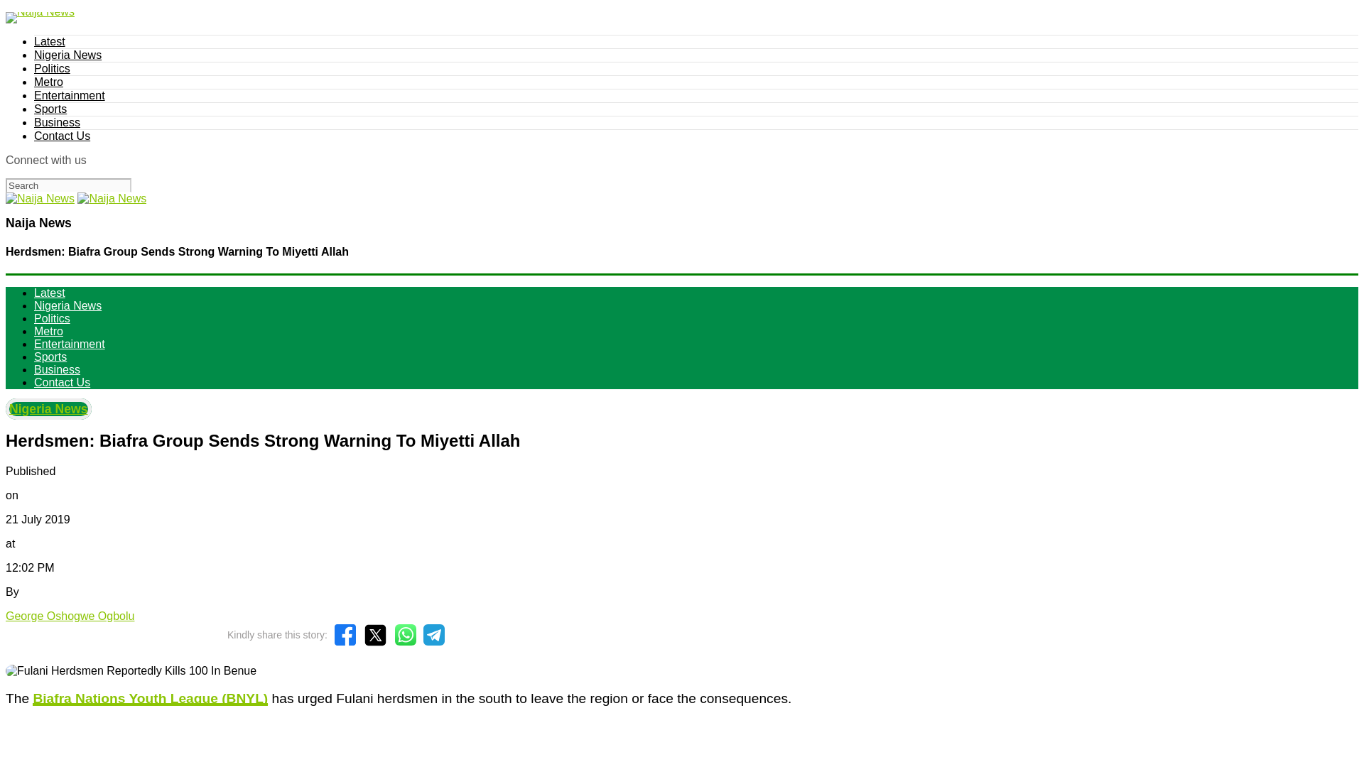 The width and height of the screenshot is (1364, 767). What do you see at coordinates (57, 369) in the screenshot?
I see `Business` at bounding box center [57, 369].